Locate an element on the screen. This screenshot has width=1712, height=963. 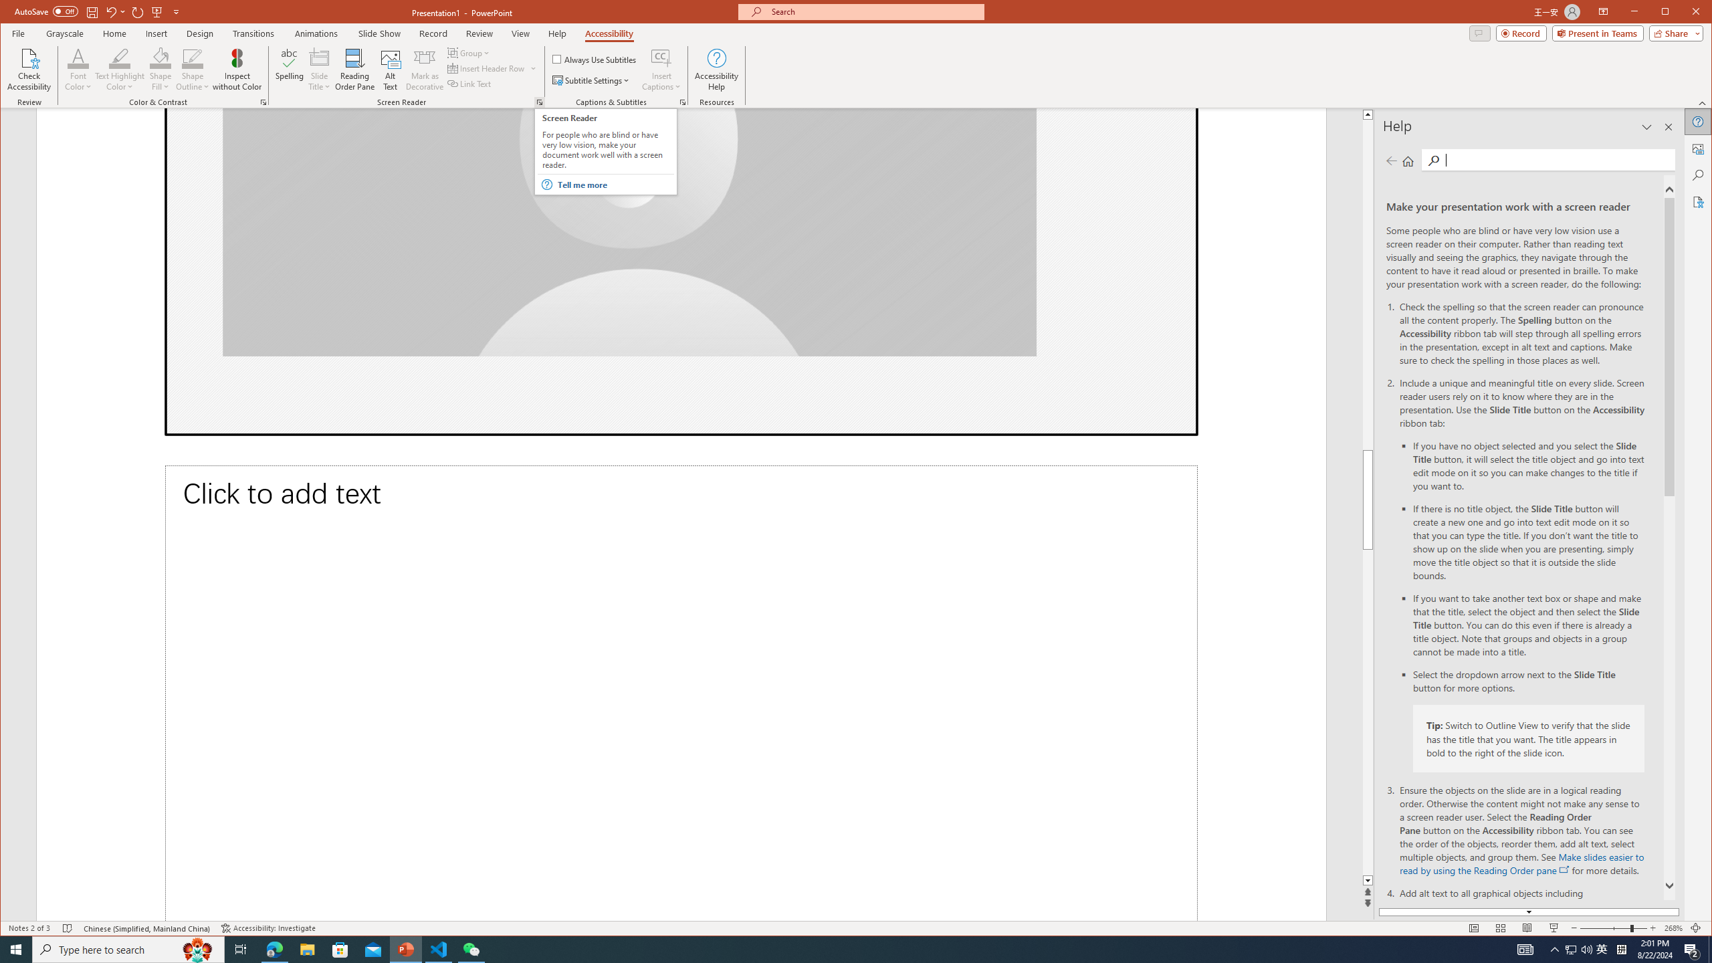
Page up is located at coordinates (1505, 284).